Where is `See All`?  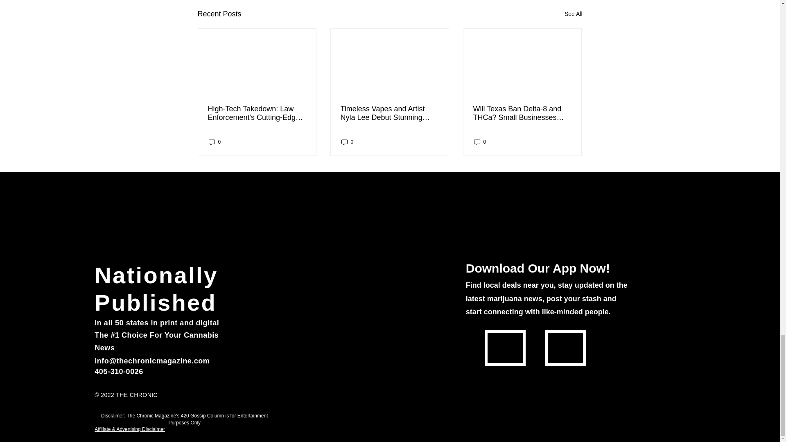
See All is located at coordinates (573, 14).